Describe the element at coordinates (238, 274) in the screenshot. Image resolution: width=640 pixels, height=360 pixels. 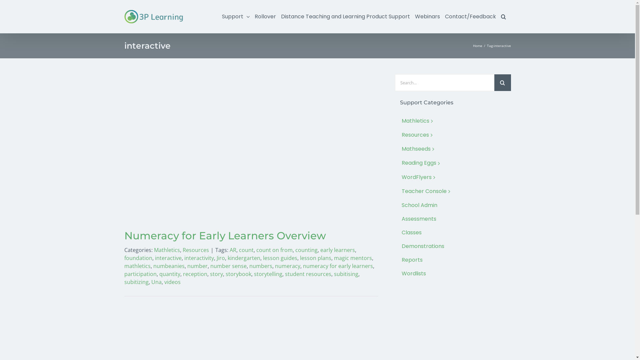
I see `storybook` at that location.